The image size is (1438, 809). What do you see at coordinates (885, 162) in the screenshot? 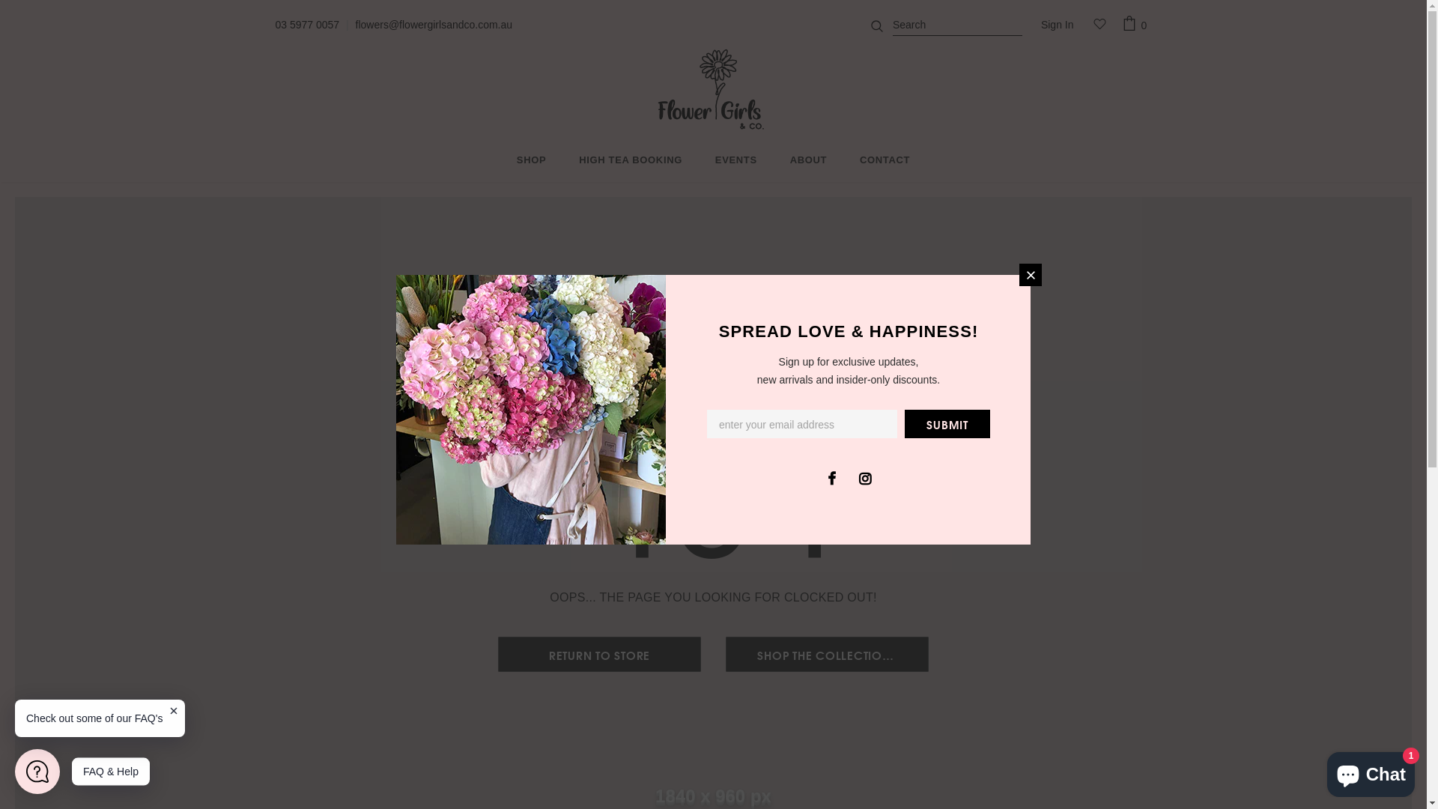
I see `CONTACT` at bounding box center [885, 162].